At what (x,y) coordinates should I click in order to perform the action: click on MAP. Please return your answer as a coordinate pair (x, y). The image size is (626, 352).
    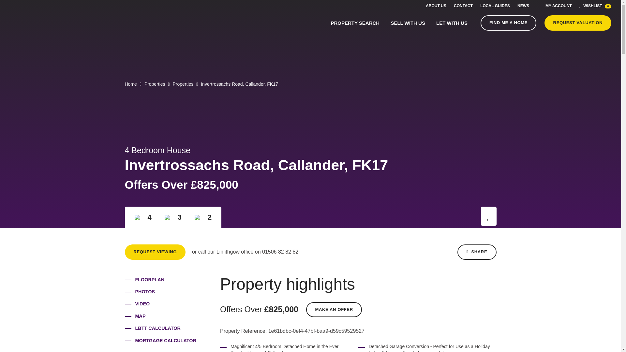
    Looking at the image, I should click on (140, 316).